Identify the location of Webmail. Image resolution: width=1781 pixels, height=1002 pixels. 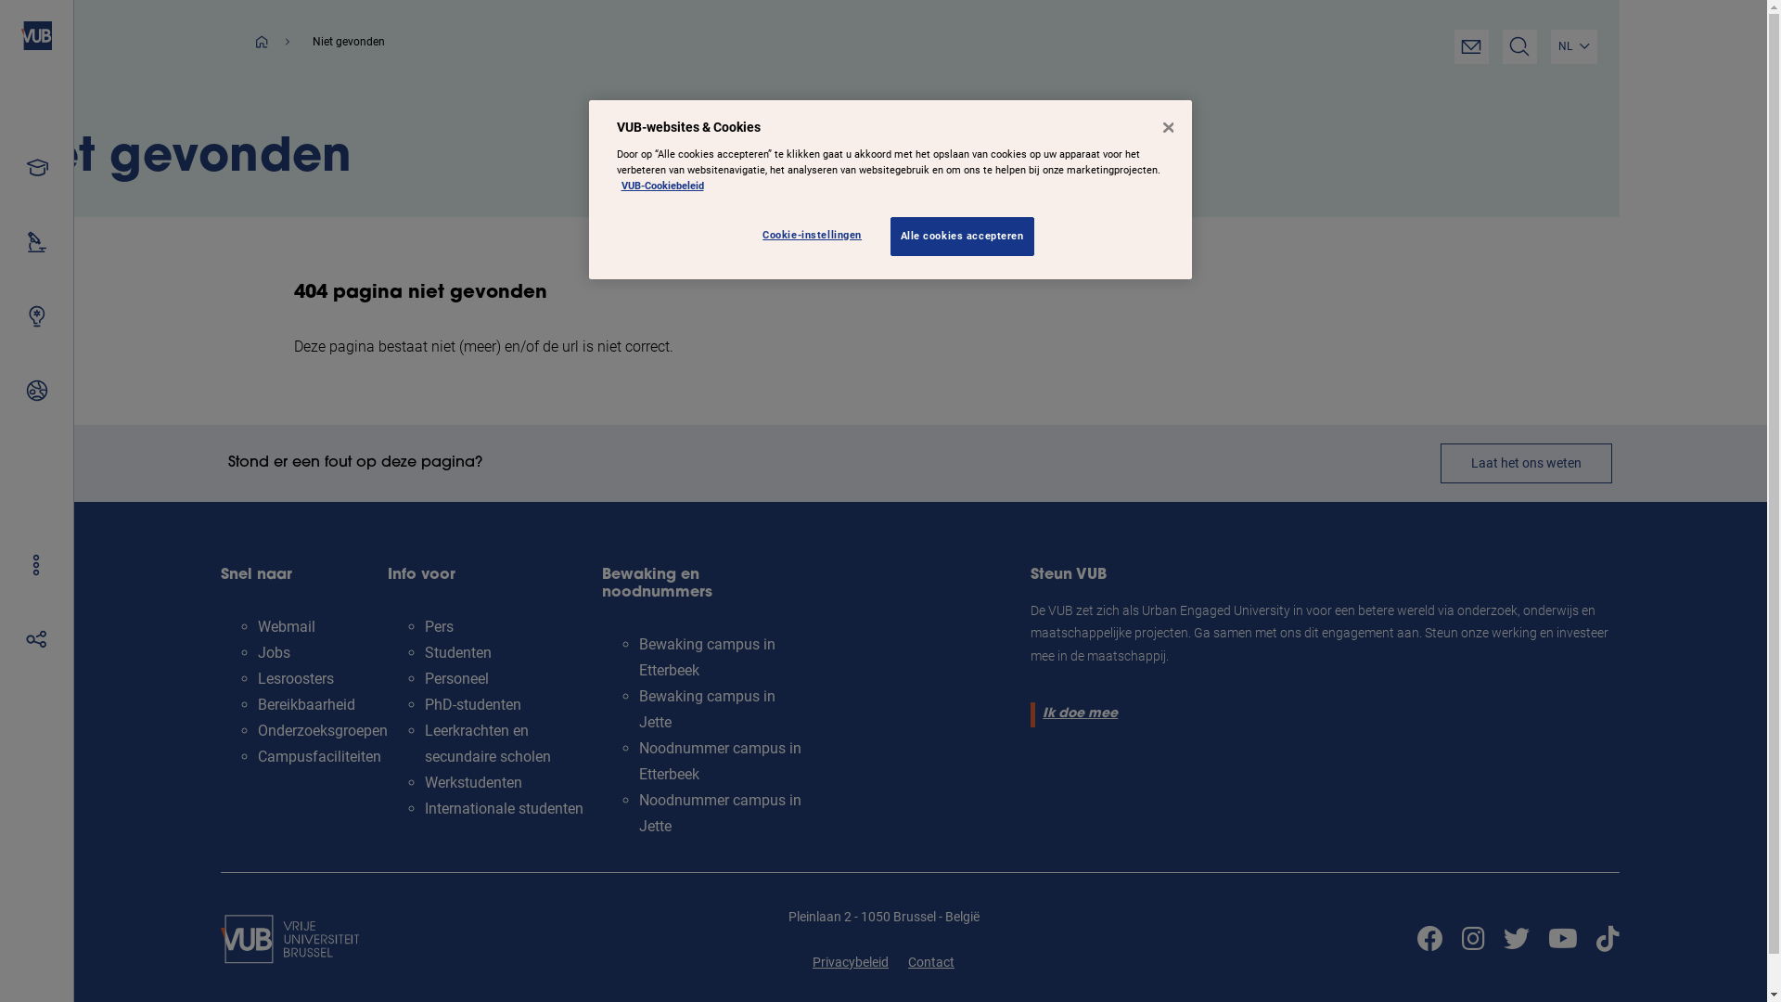
(287, 627).